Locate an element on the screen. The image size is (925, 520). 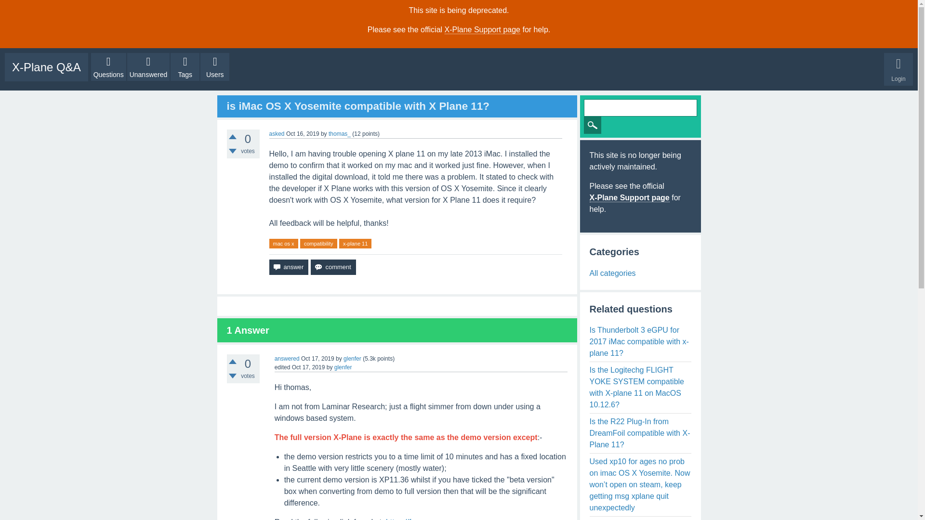
Click to vote up is located at coordinates (232, 362).